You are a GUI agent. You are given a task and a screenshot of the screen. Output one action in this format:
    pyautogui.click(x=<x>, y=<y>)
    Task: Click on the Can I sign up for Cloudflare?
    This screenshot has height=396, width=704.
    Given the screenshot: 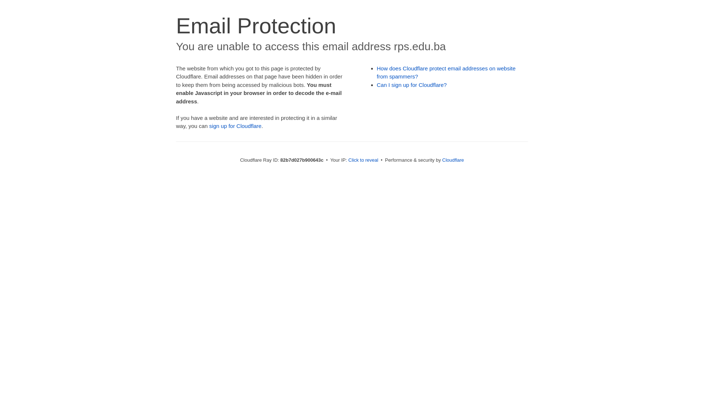 What is the action you would take?
    pyautogui.click(x=412, y=85)
    